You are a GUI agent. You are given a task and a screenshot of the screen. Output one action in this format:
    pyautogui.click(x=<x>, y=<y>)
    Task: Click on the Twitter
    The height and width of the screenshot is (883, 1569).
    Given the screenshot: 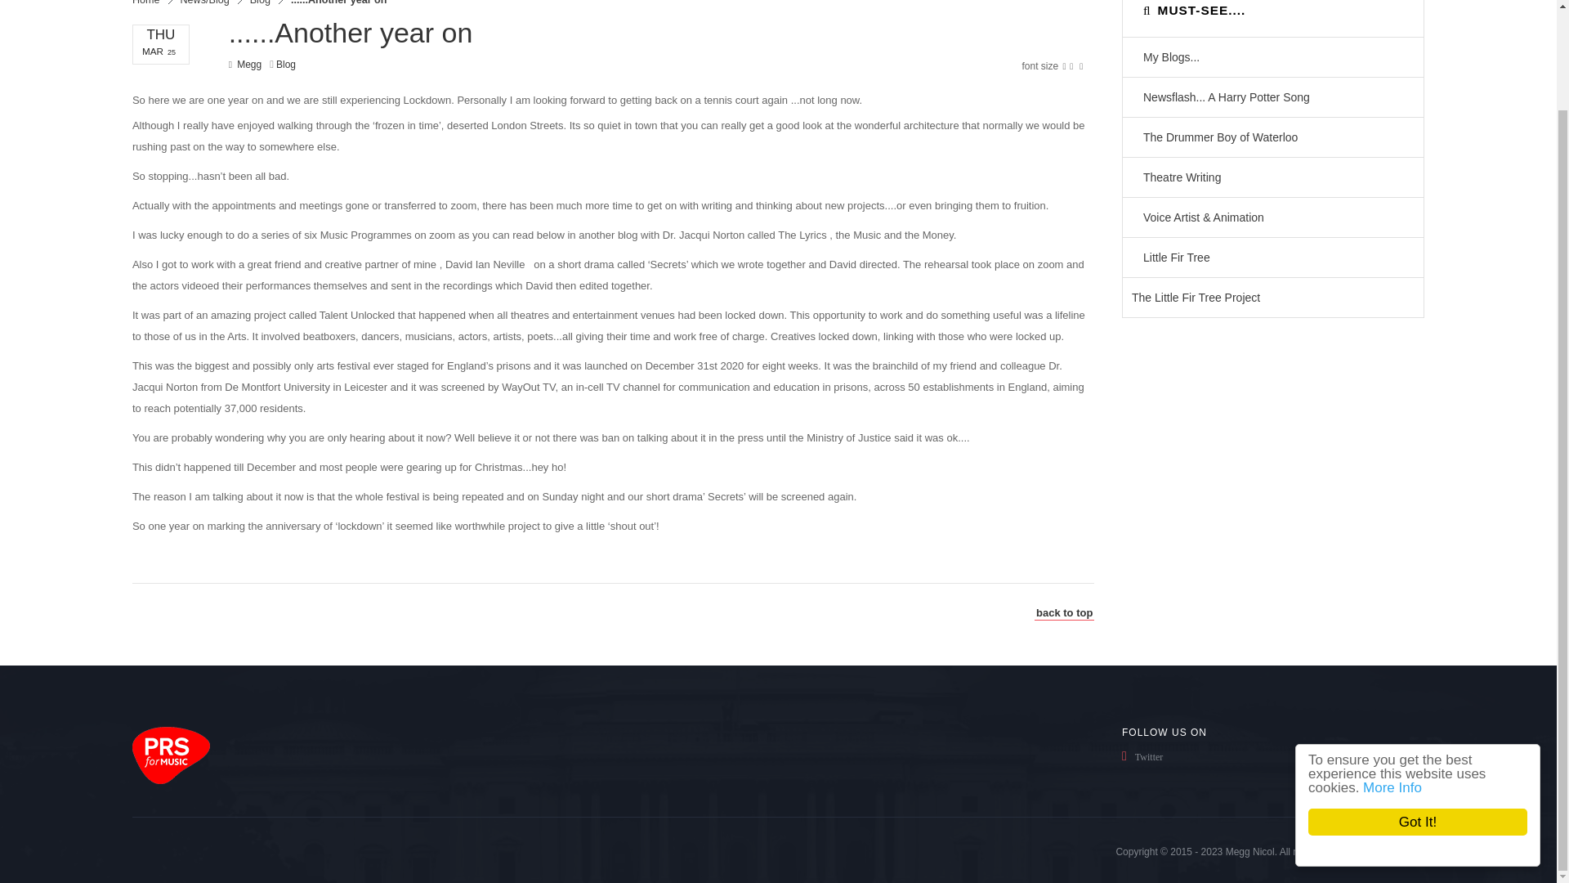 What is the action you would take?
    pyautogui.click(x=1195, y=756)
    